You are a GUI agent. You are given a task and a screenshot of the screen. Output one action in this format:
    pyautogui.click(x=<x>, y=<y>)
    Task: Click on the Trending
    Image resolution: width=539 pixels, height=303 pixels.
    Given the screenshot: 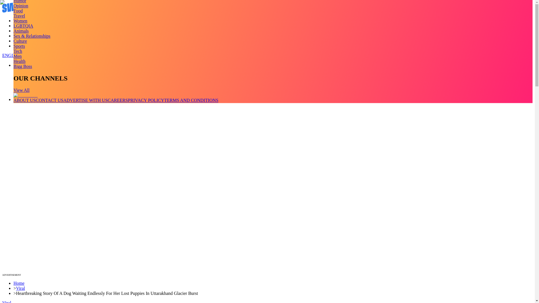 What is the action you would take?
    pyautogui.click(x=21, y=20)
    